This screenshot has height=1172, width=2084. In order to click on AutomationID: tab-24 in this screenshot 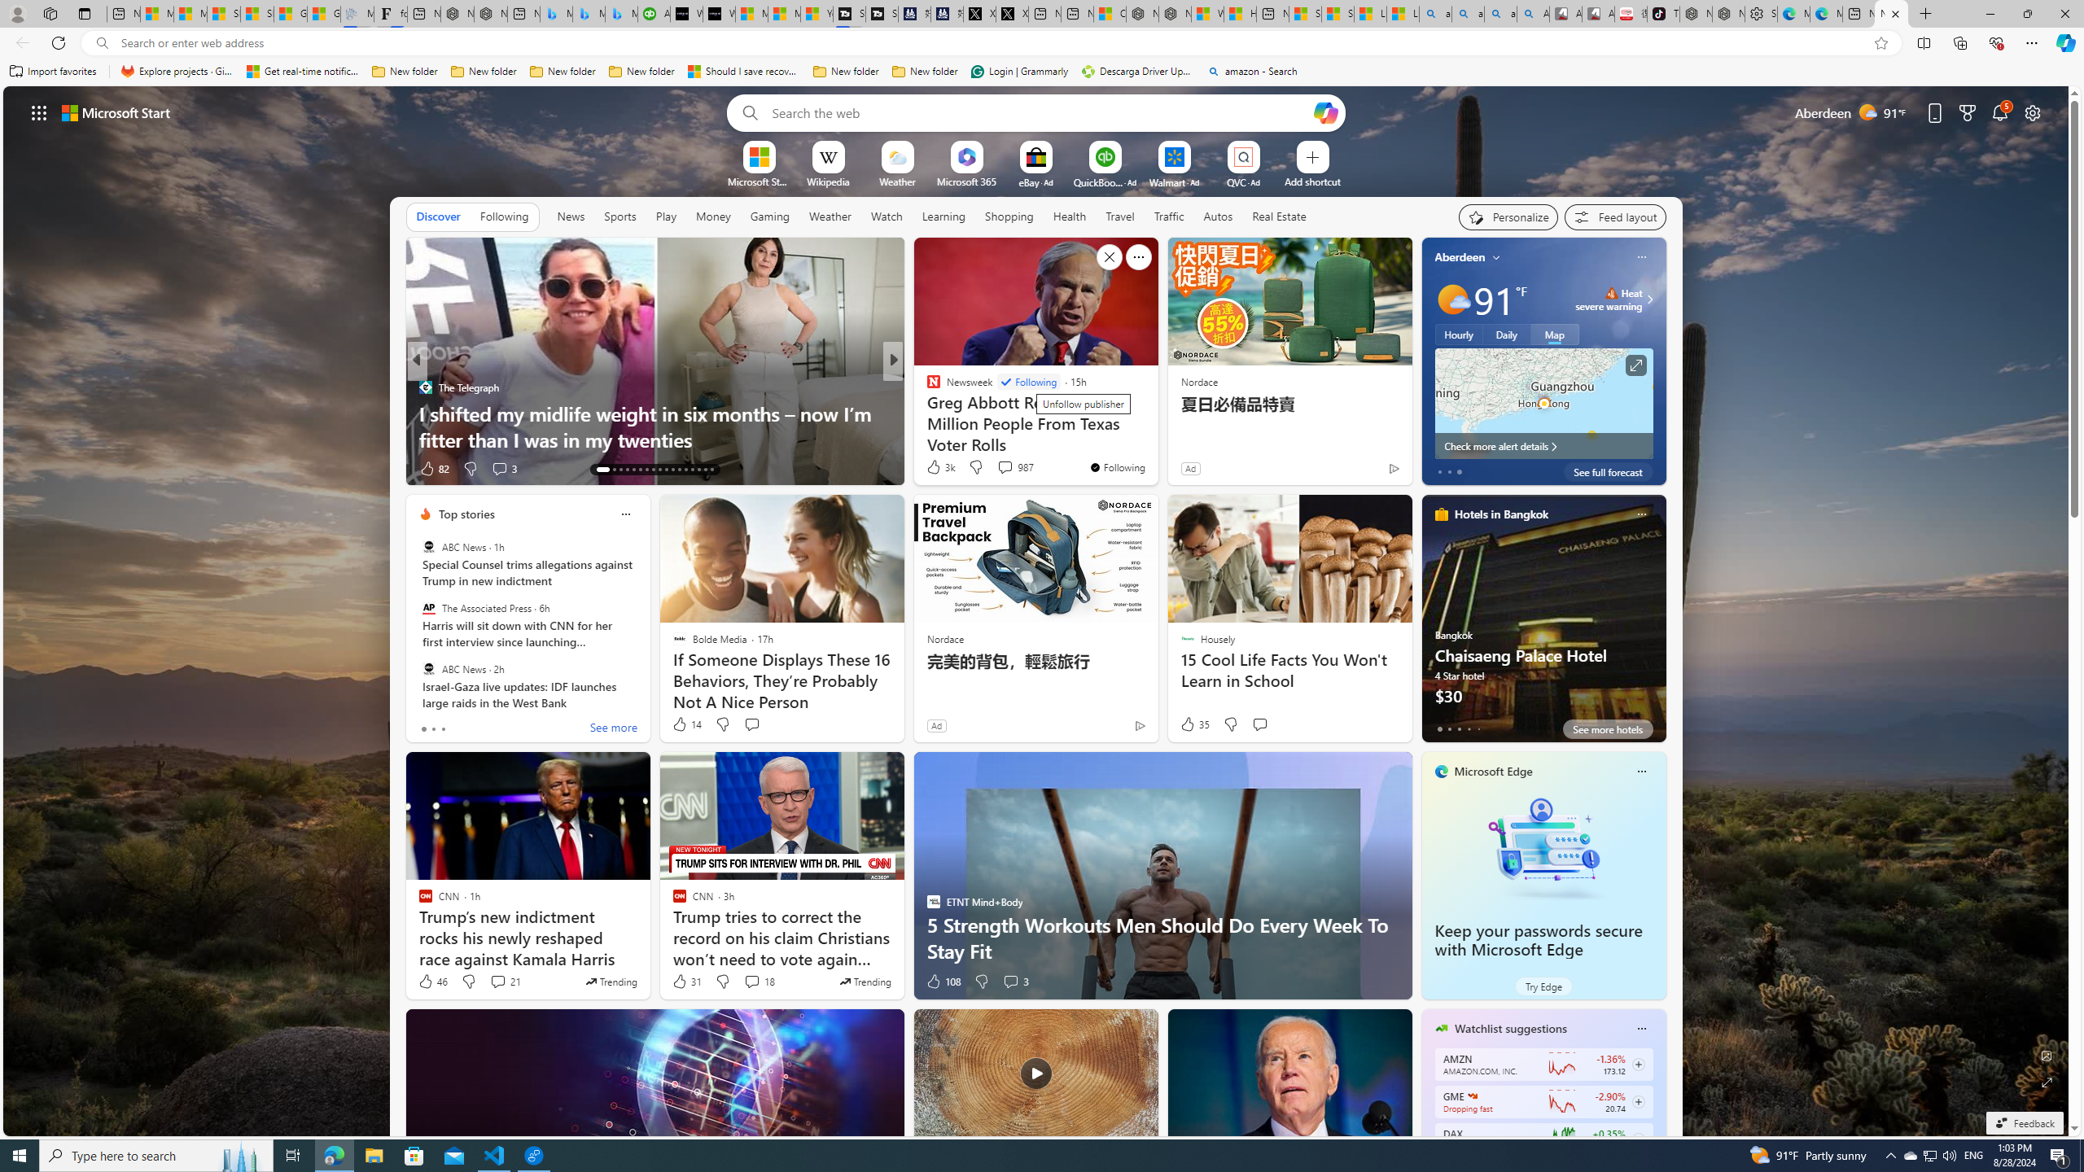, I will do `click(679, 470)`.